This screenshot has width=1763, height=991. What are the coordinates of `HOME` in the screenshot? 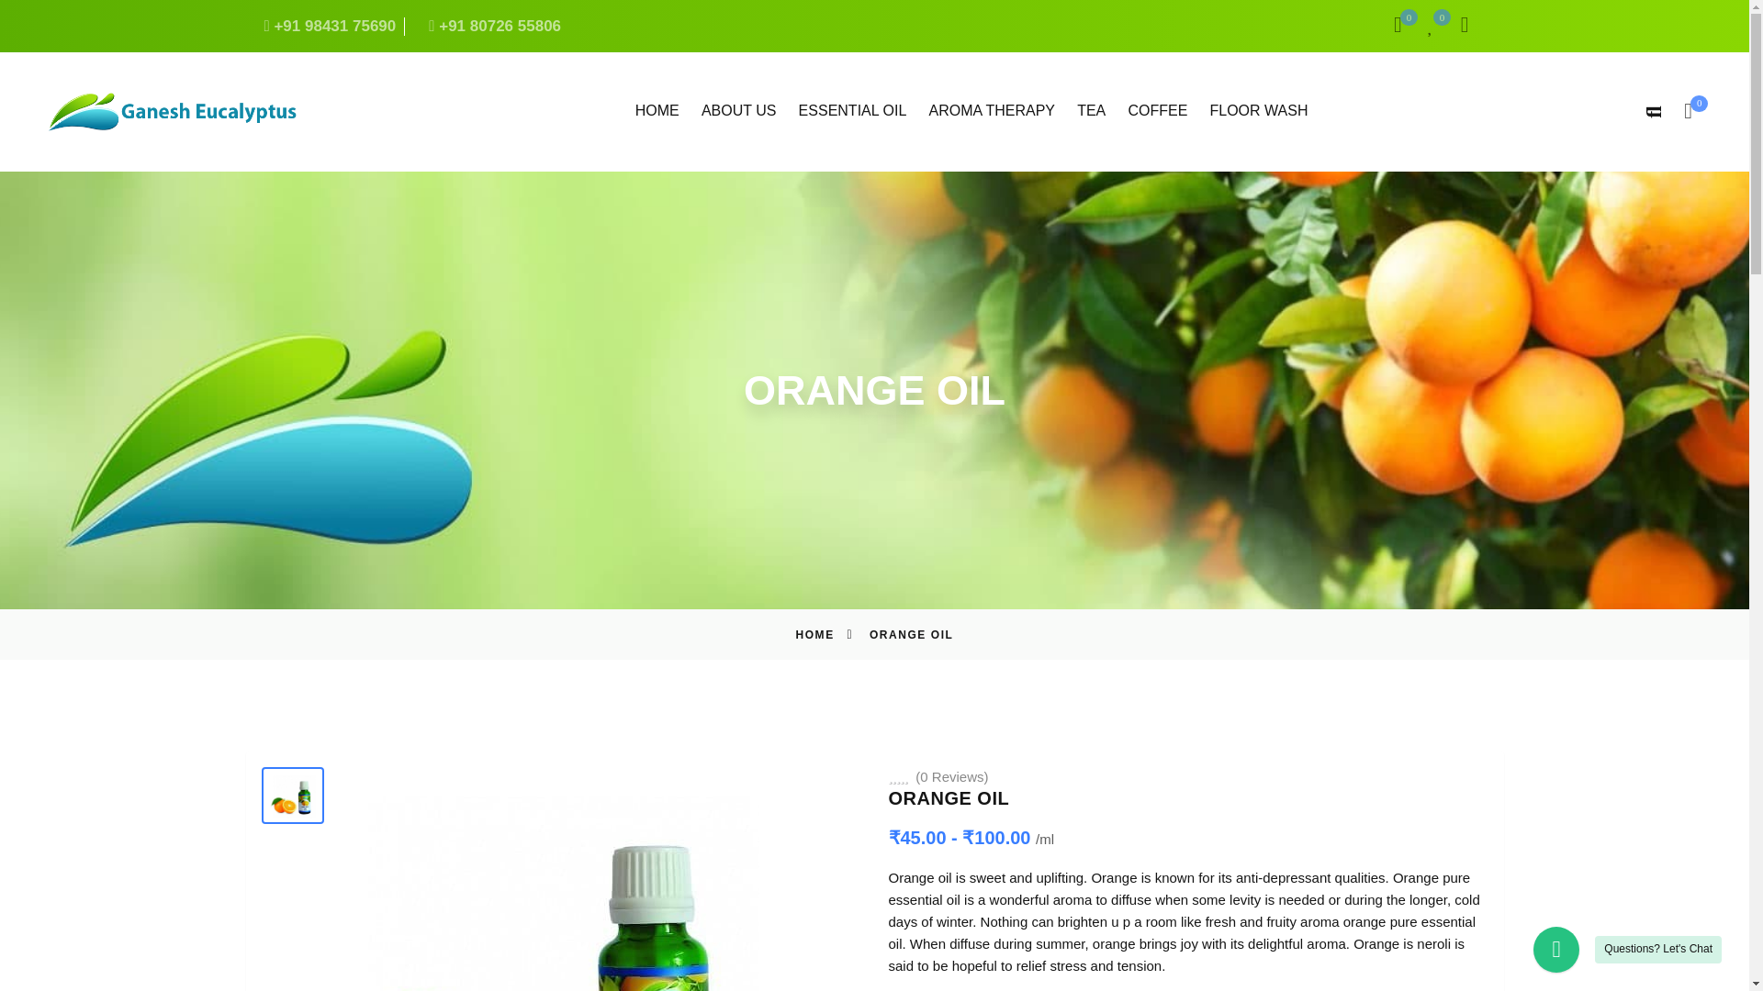 It's located at (1157, 114).